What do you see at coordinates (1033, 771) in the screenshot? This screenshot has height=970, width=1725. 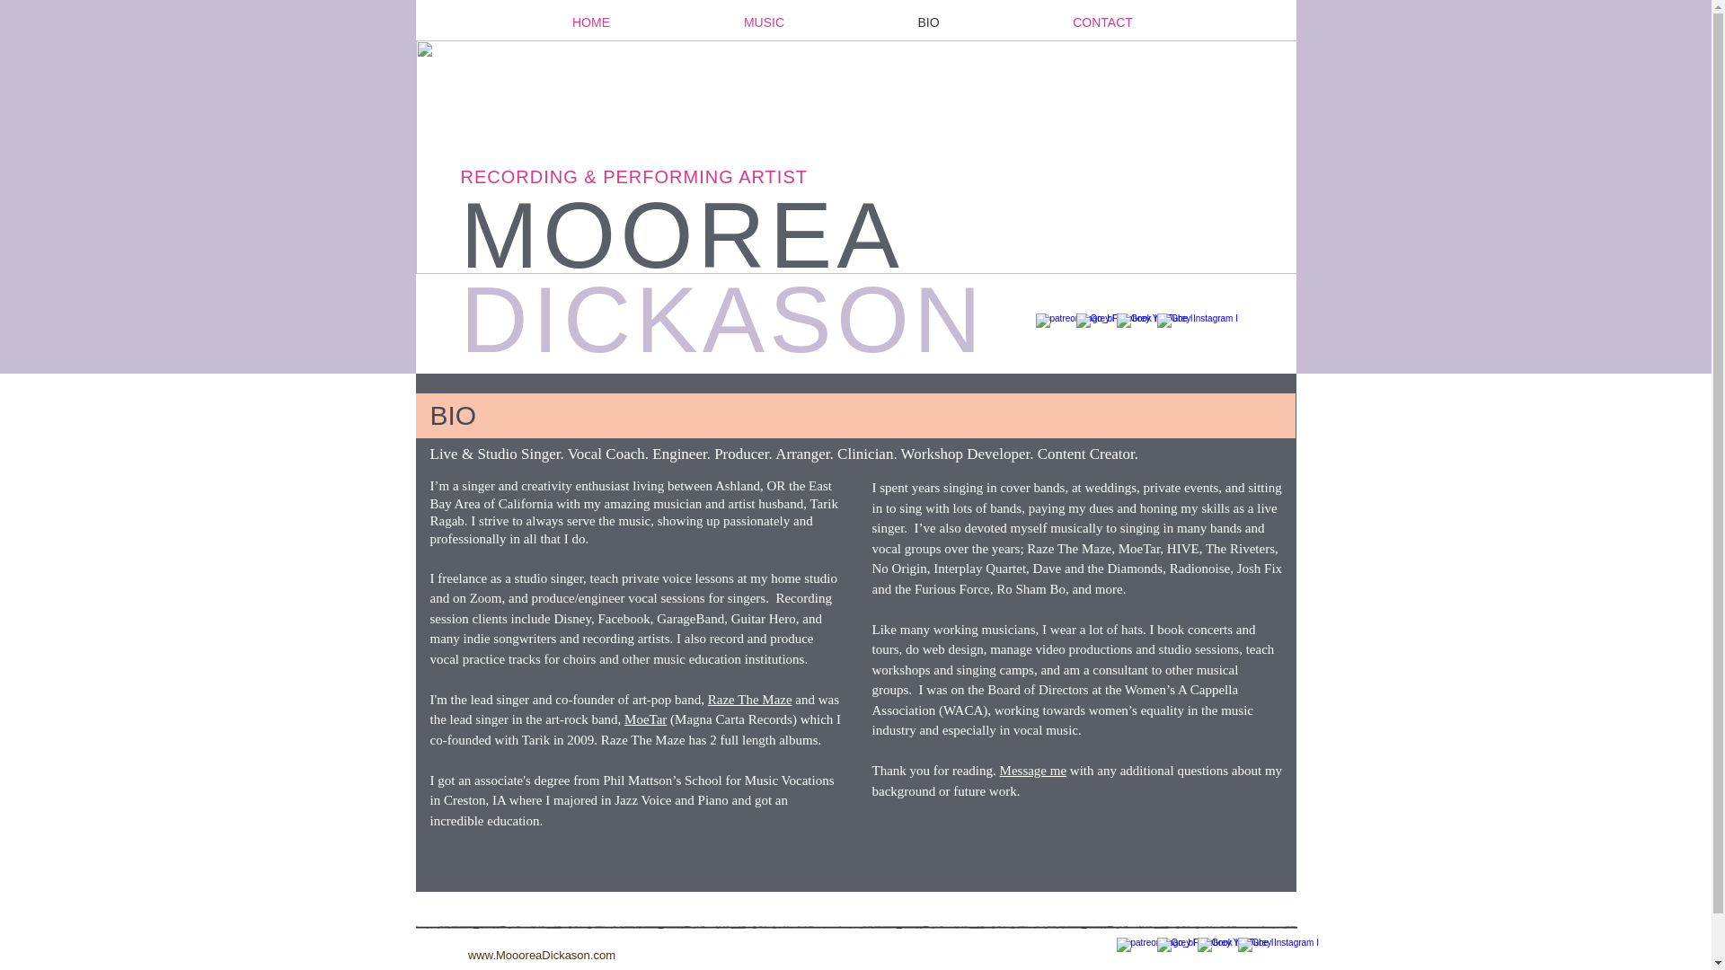 I see `Message me` at bounding box center [1033, 771].